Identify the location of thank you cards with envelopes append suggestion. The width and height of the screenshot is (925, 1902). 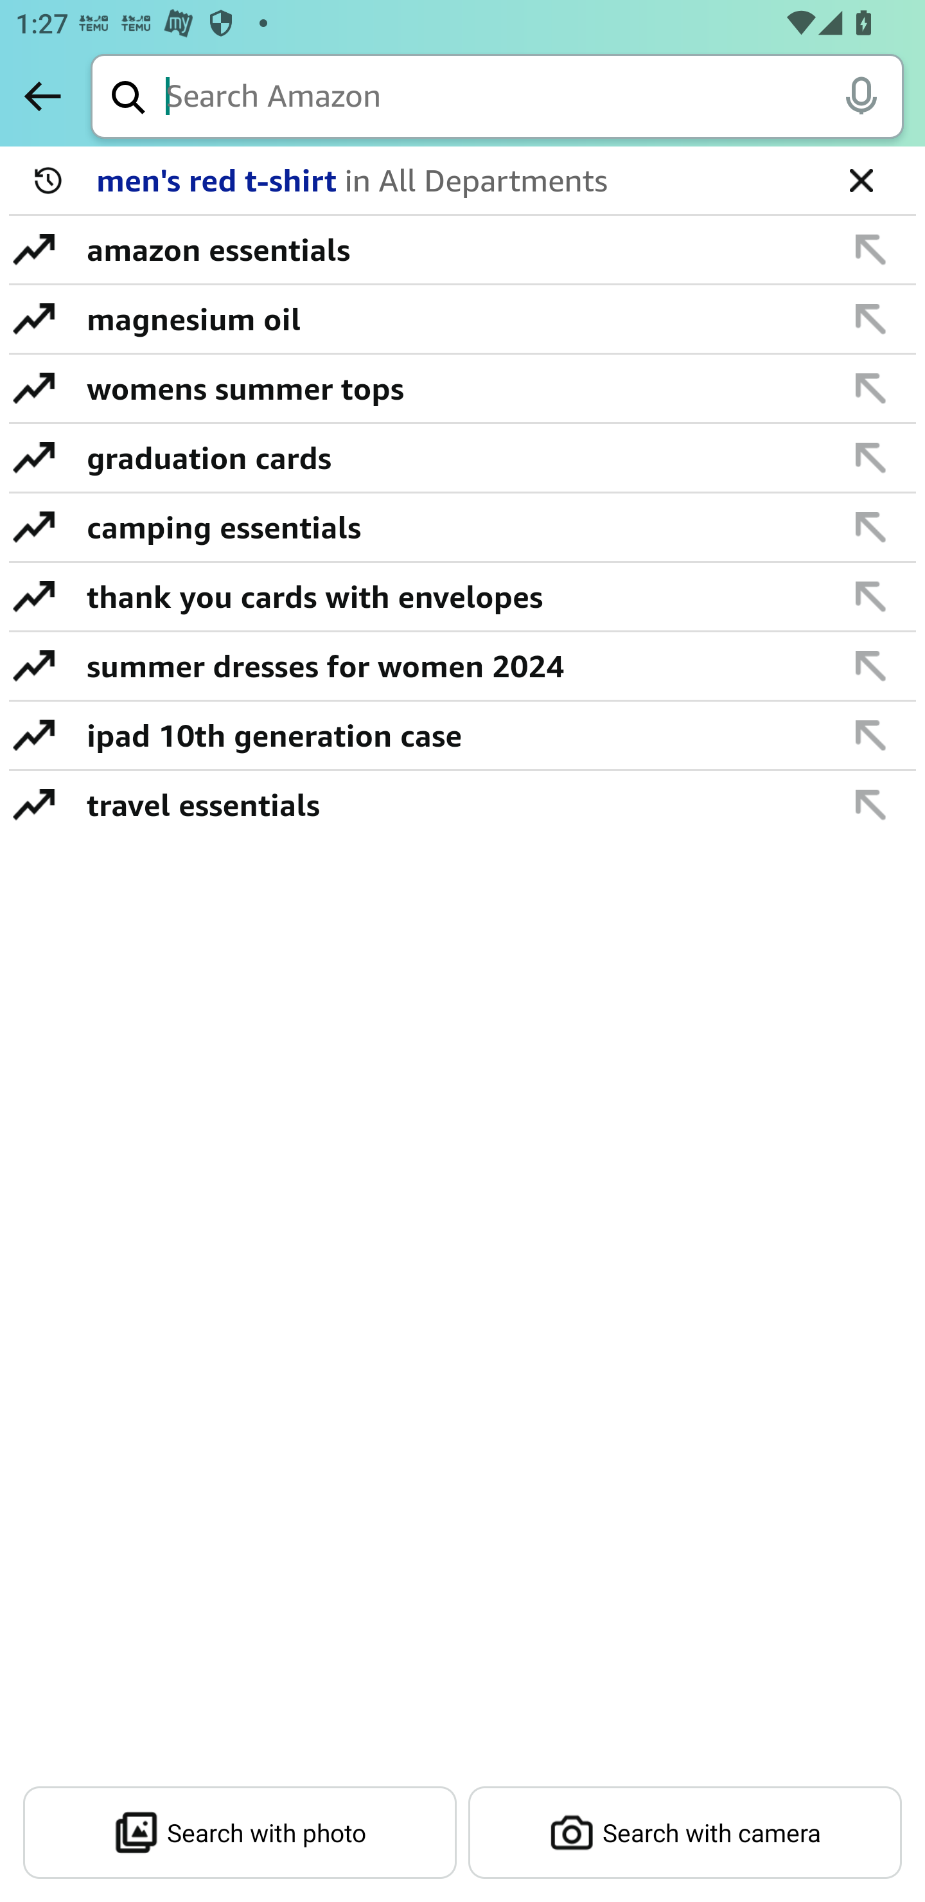
(463, 597).